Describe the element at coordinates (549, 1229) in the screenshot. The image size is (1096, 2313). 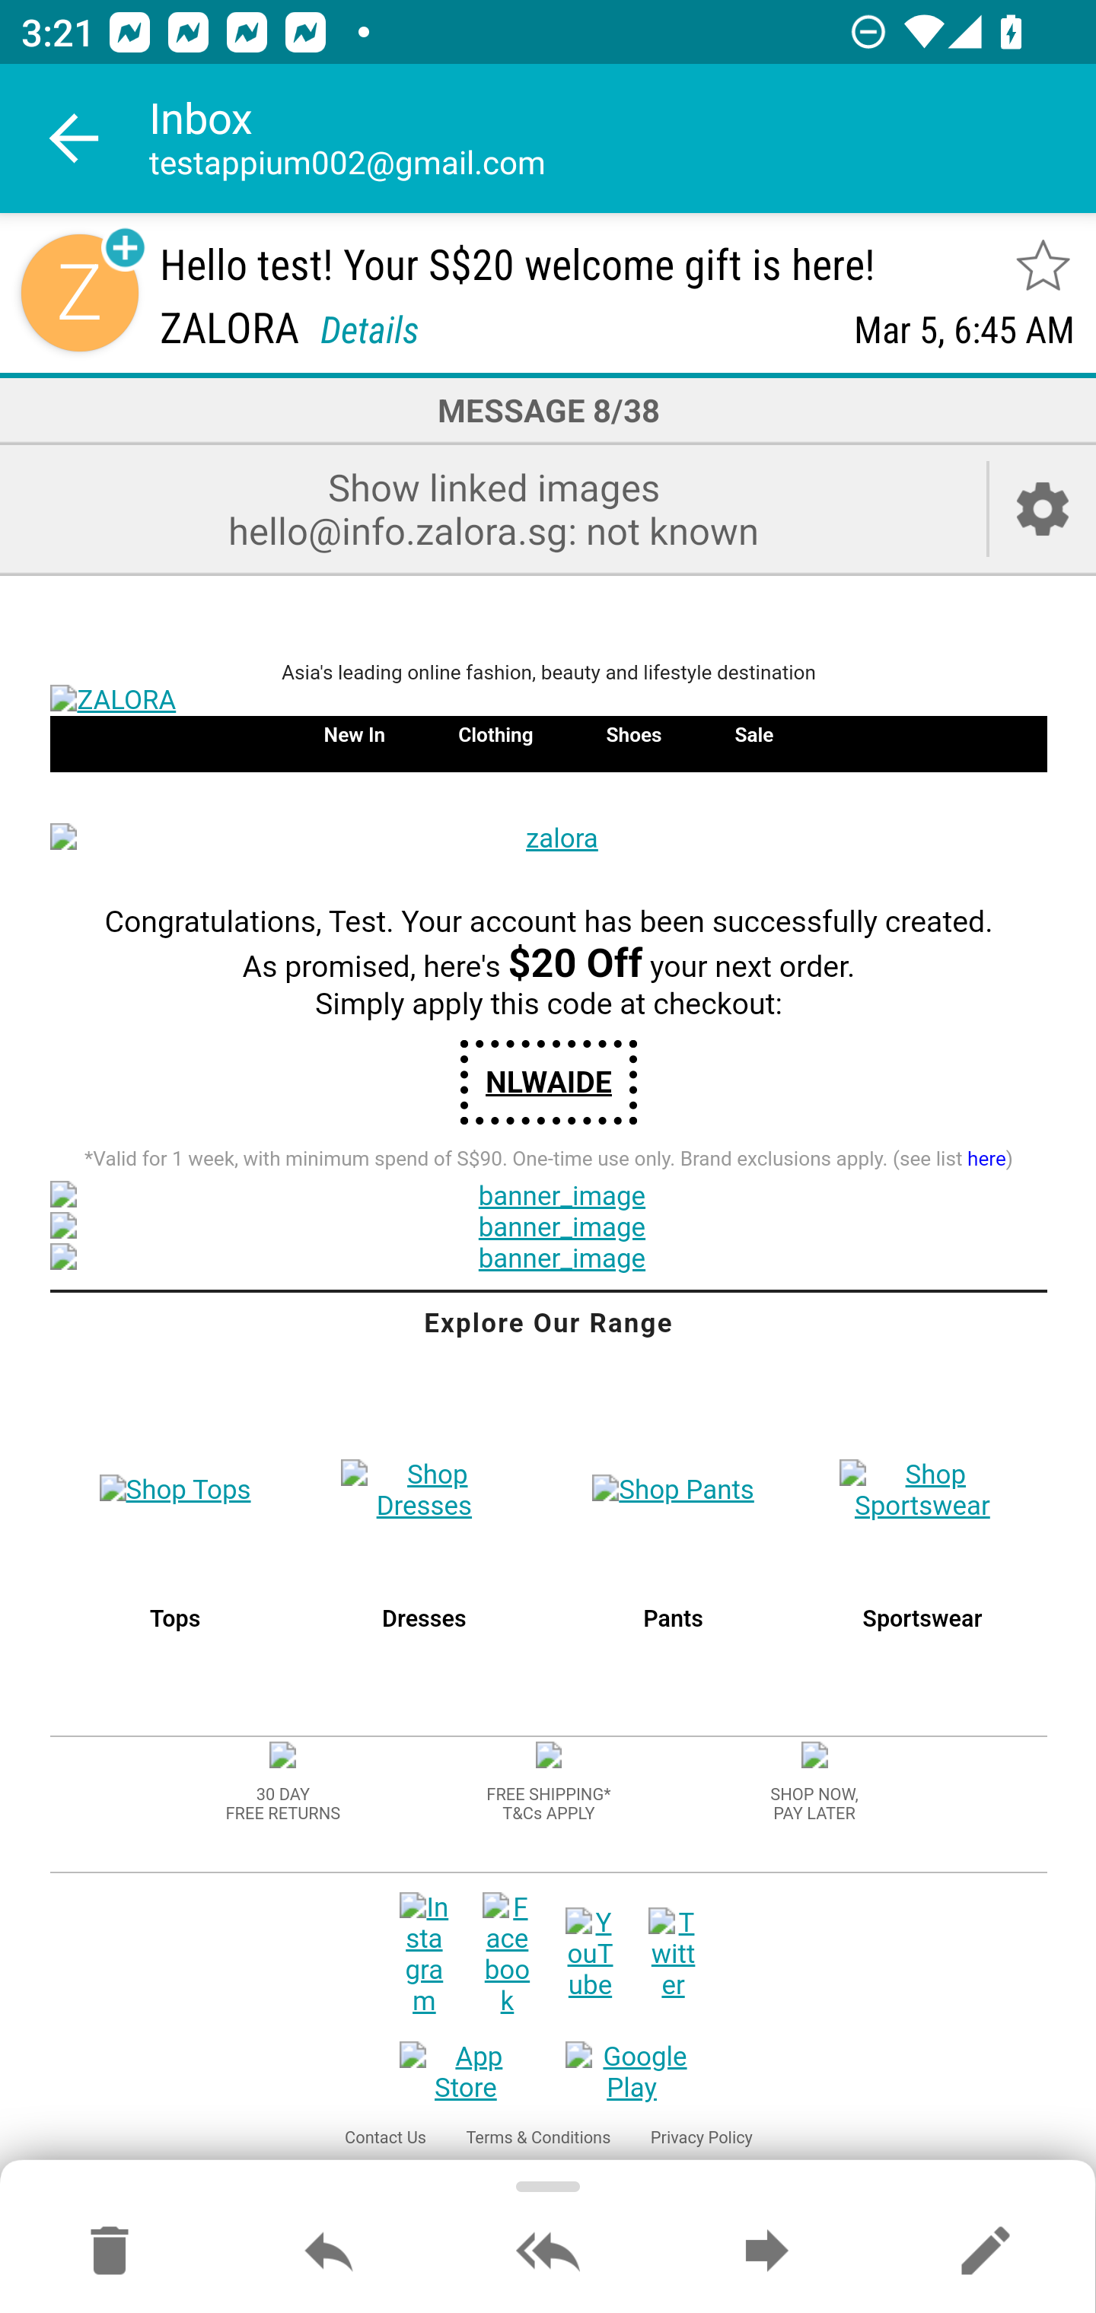
I see `banner_image` at that location.